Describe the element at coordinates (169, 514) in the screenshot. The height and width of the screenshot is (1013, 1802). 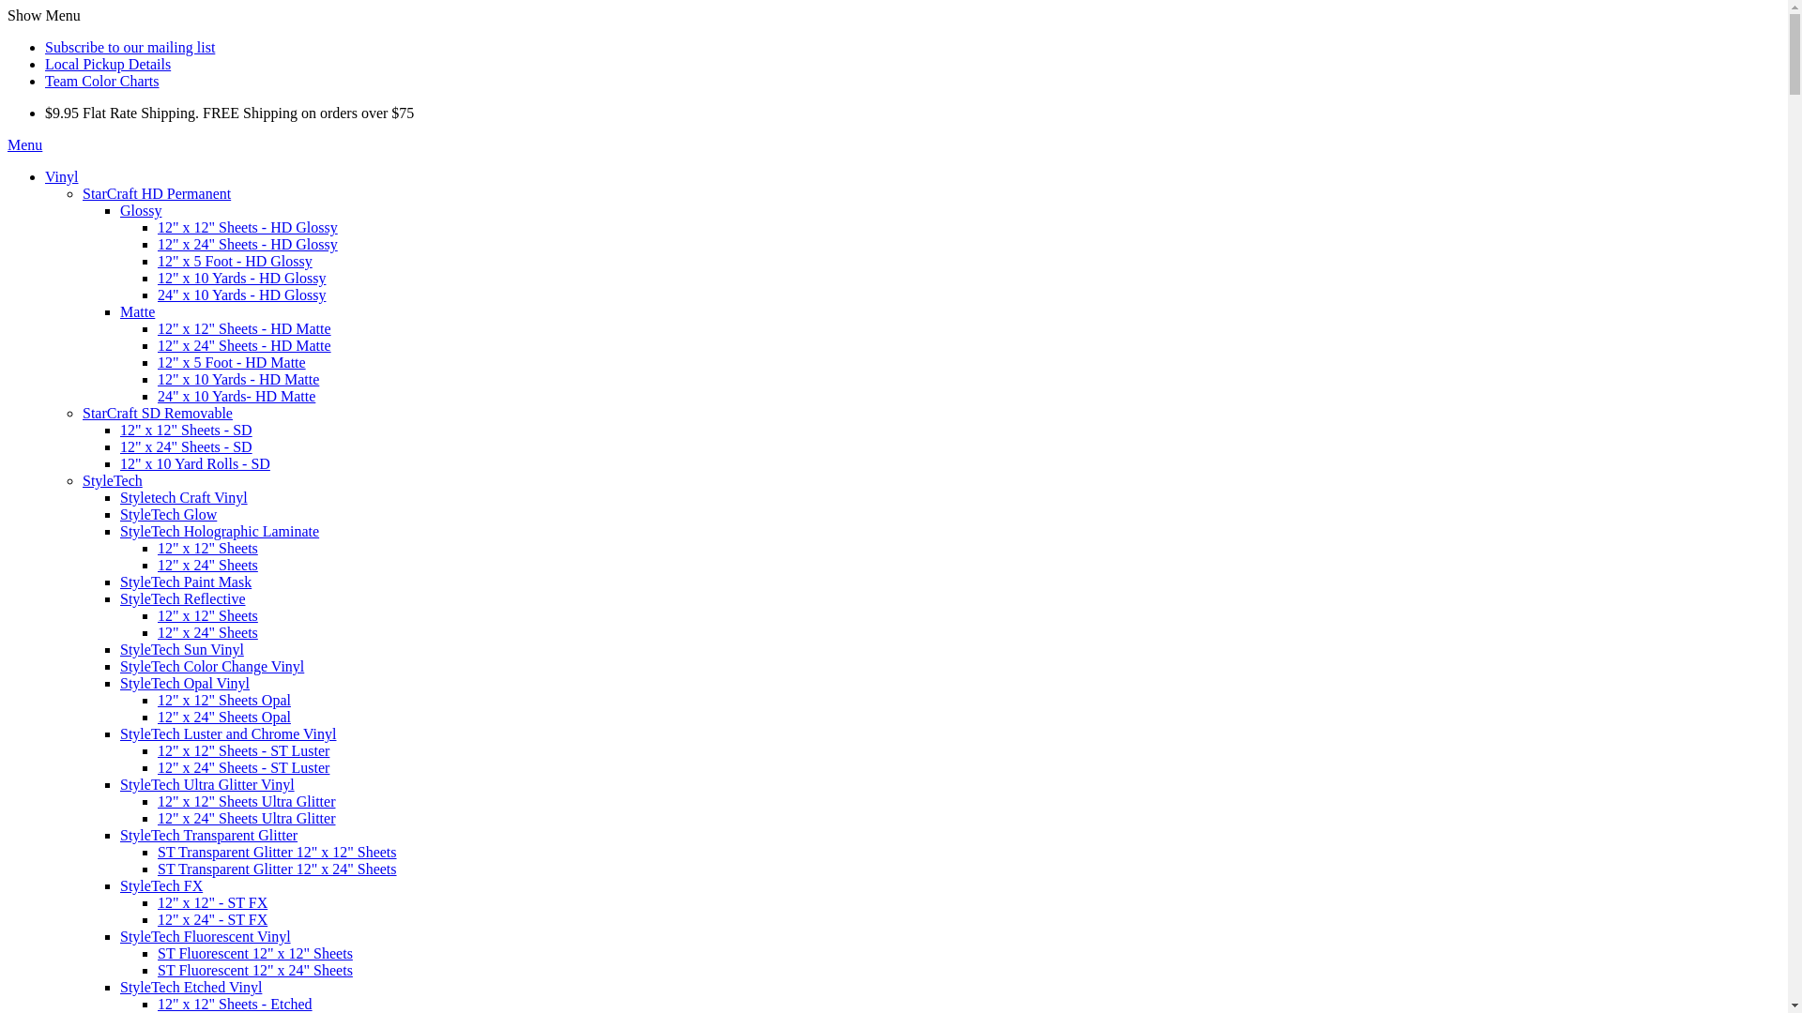
I see `StyleTech Glow` at that location.